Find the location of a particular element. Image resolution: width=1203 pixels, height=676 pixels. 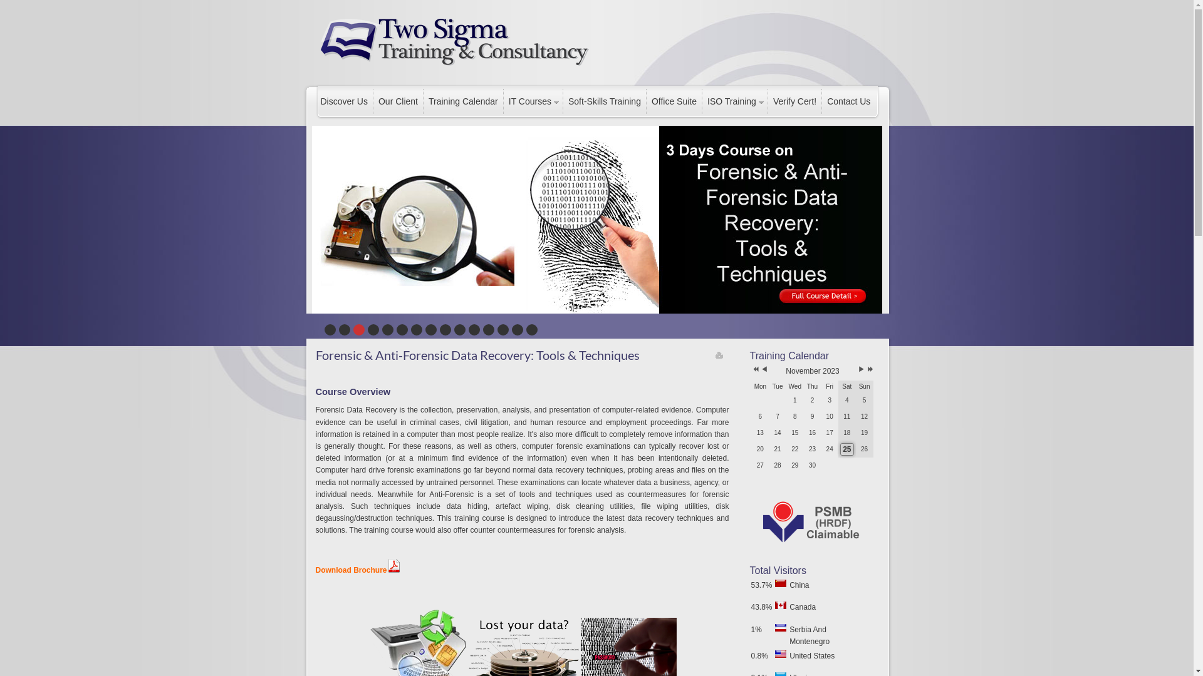

Canada is located at coordinates (781, 605).